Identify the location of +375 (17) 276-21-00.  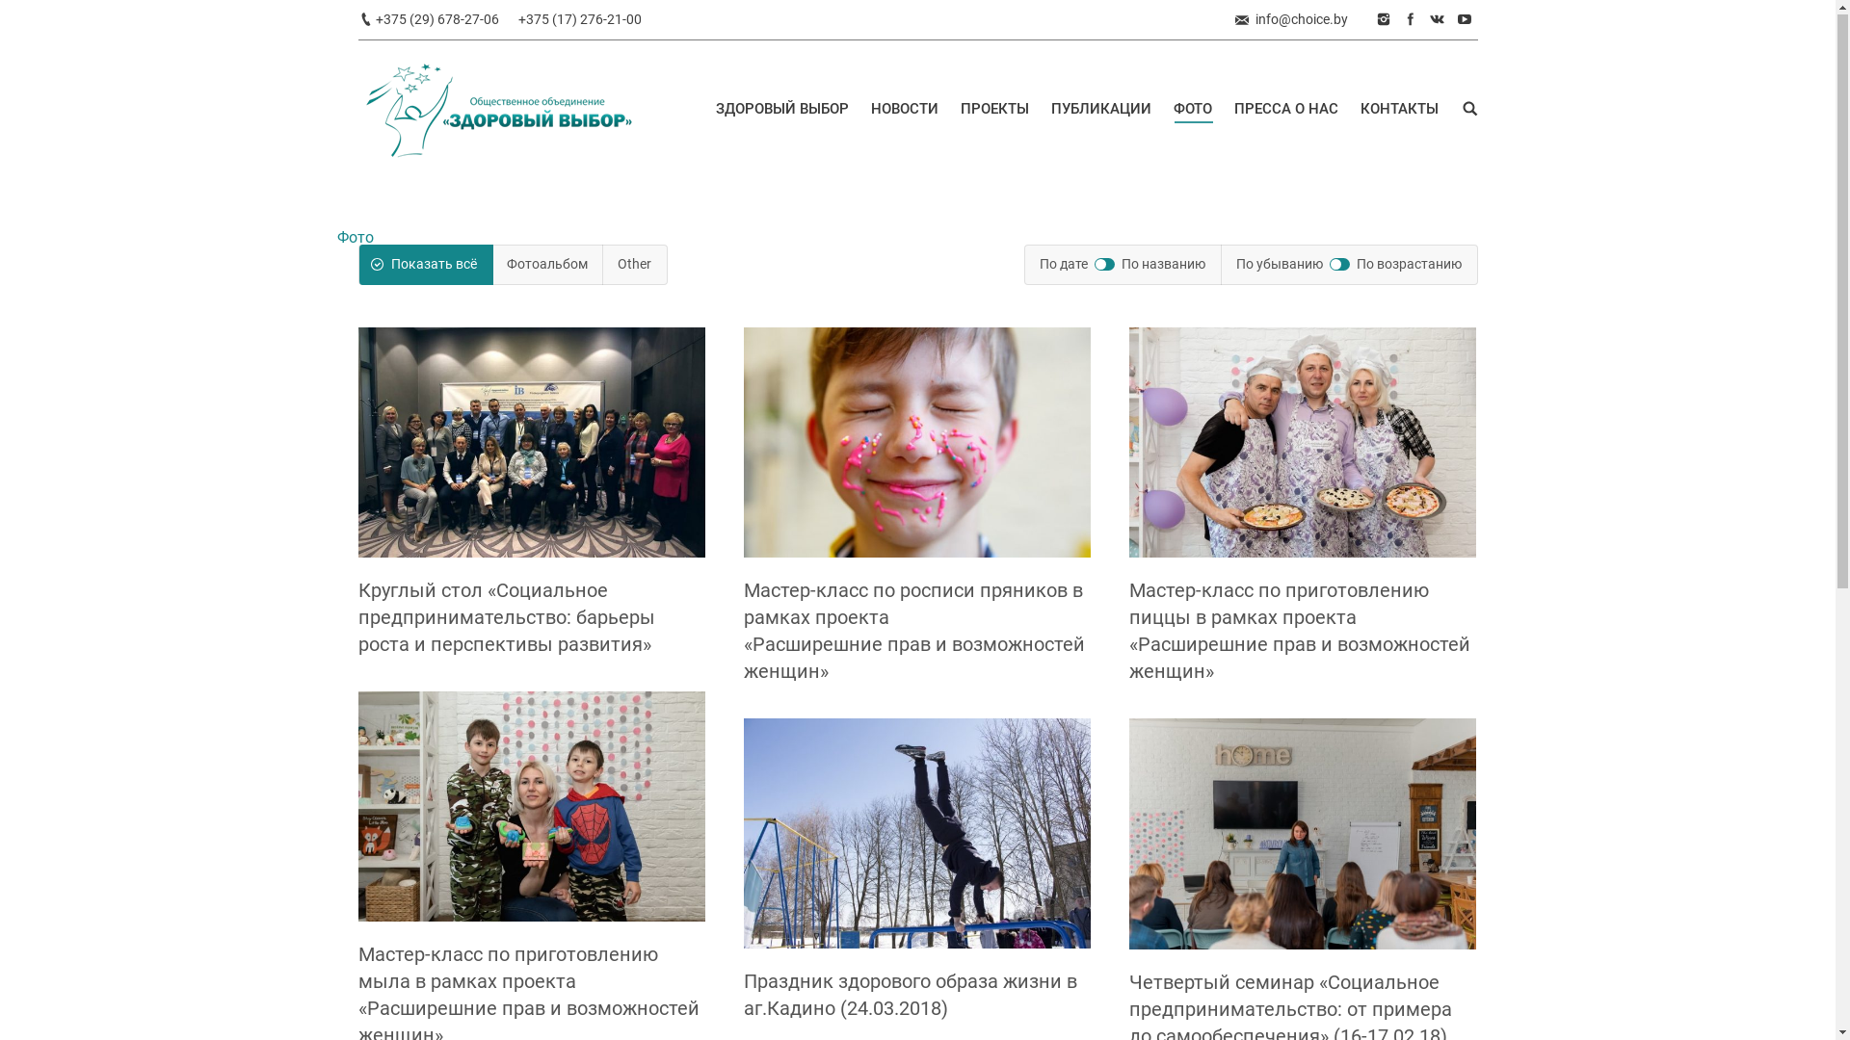
(580, 20).